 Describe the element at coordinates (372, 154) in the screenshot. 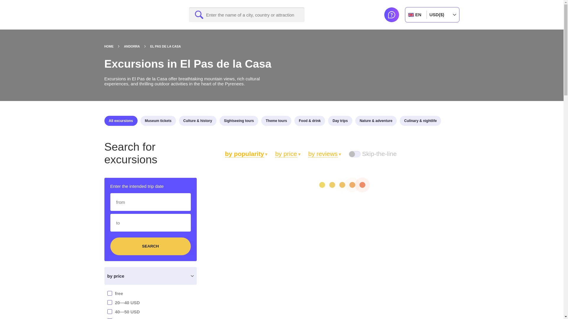

I see `Skip-the-line` at that location.